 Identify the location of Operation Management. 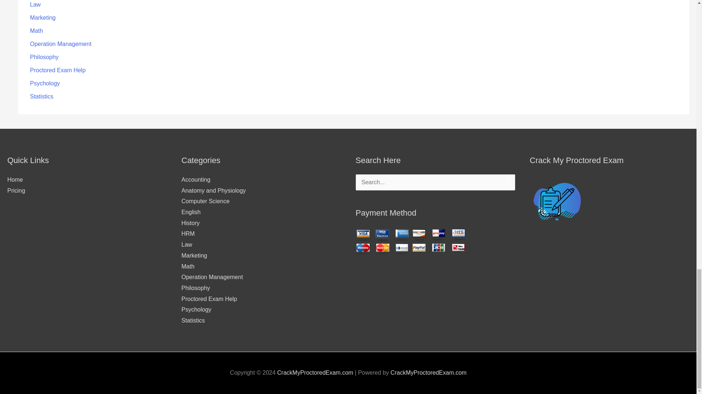
(61, 44).